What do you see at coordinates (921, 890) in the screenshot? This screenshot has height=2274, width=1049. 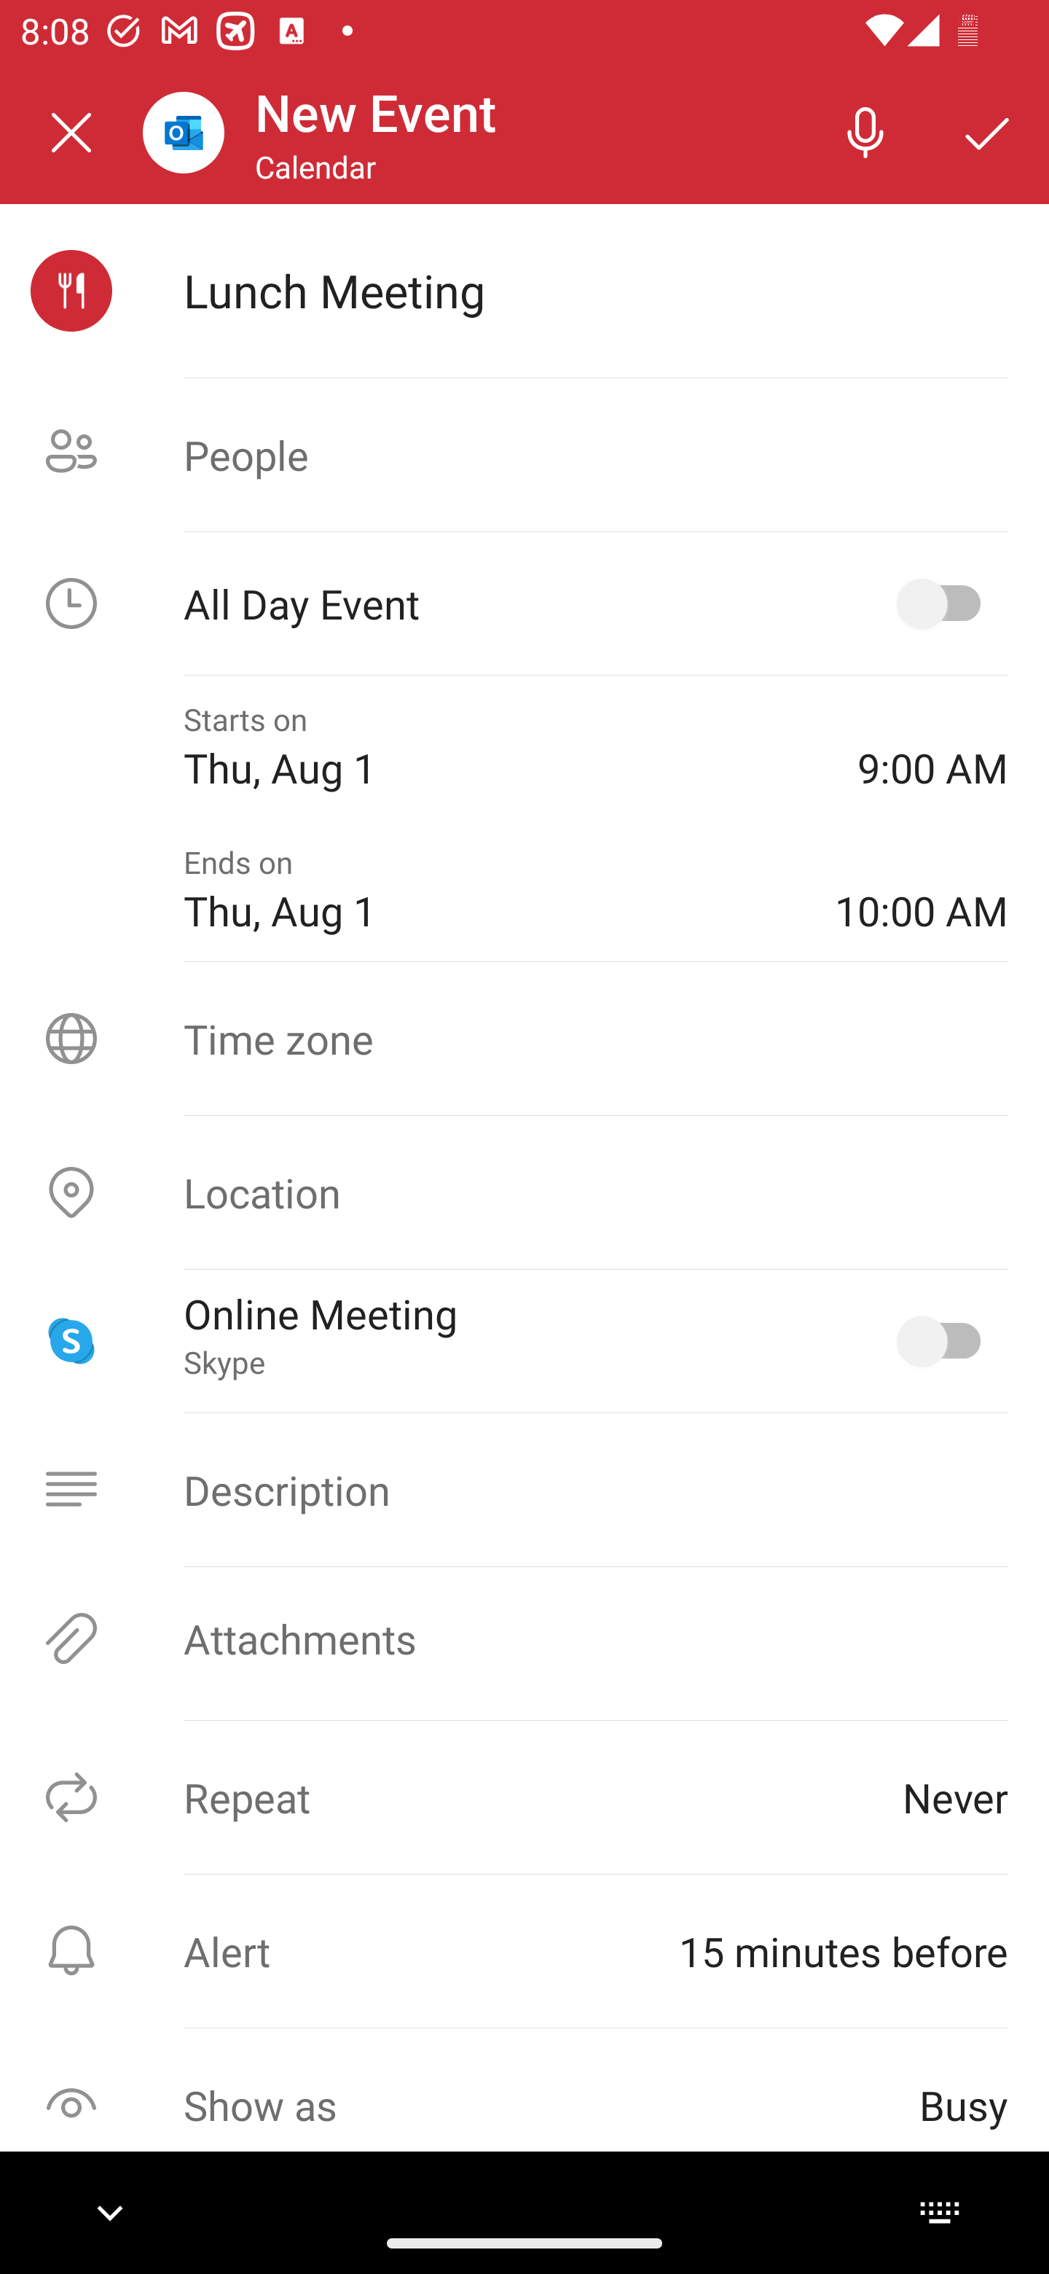 I see `10:00 AM` at bounding box center [921, 890].